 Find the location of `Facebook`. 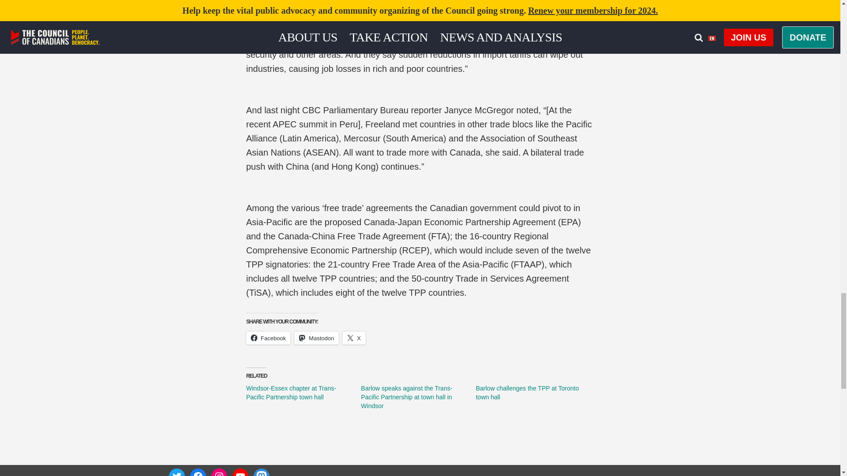

Facebook is located at coordinates (268, 338).